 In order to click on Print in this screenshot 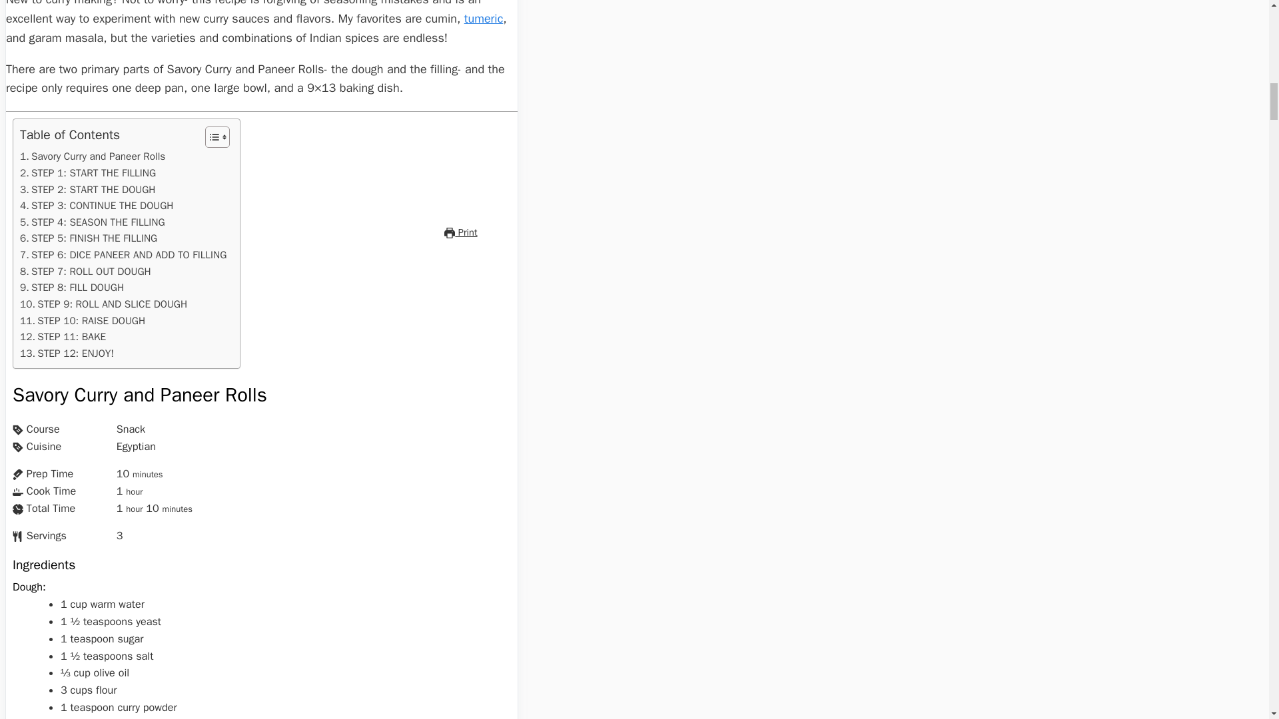, I will do `click(460, 232)`.